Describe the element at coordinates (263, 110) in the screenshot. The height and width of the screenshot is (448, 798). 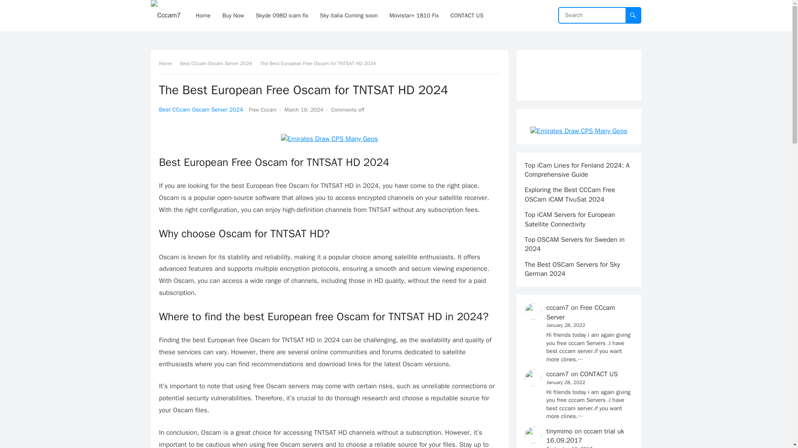
I see `Posts by Free Cccam` at that location.